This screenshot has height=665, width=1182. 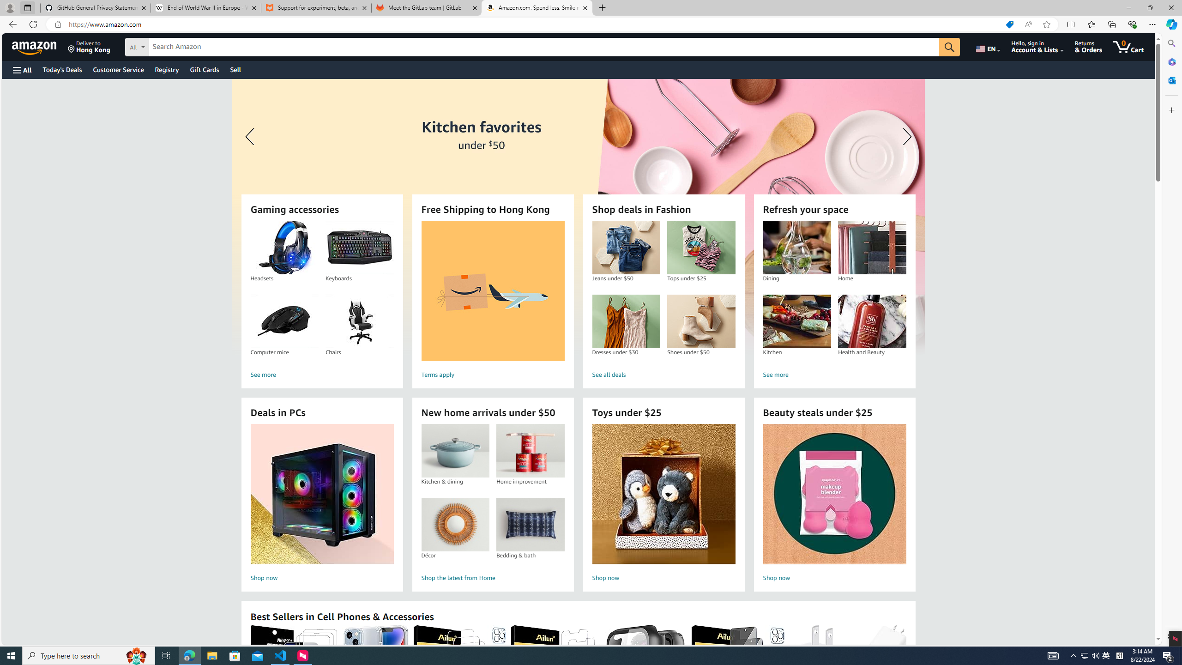 I want to click on Free Shipping to Hong Kong, so click(x=493, y=291).